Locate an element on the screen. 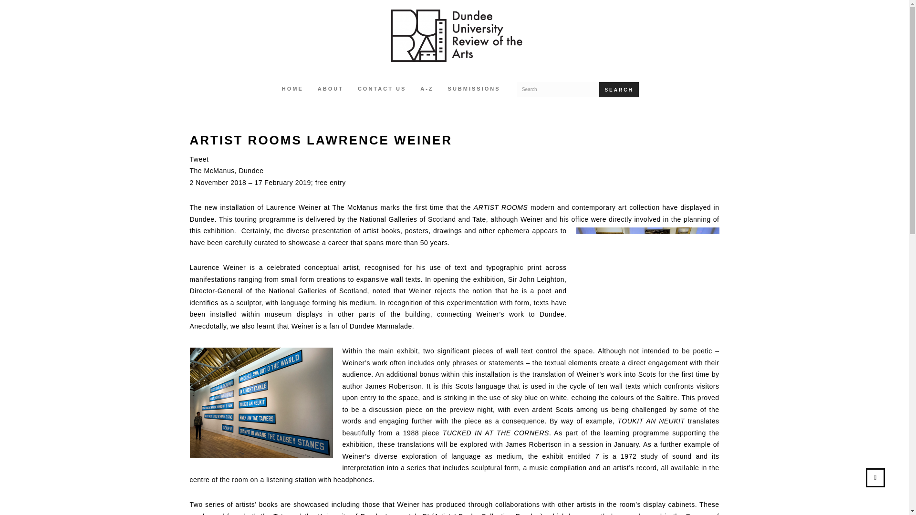  ABOUT is located at coordinates (330, 90).